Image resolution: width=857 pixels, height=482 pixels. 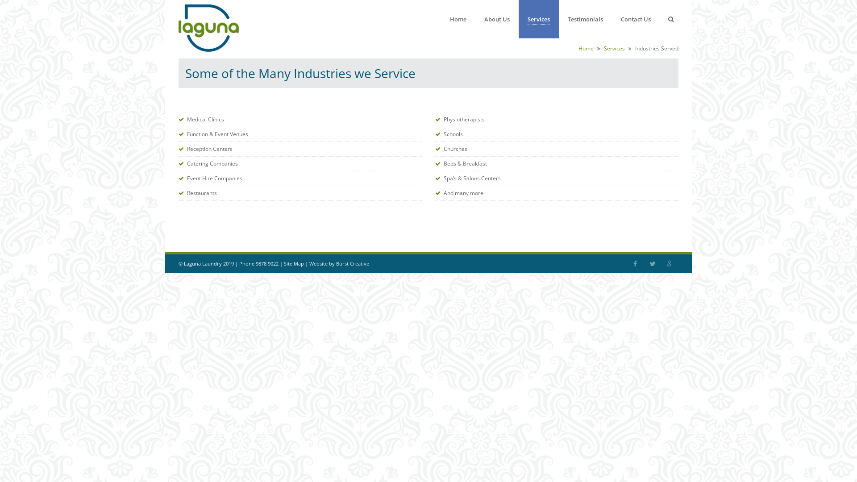 I want to click on Services, so click(x=614, y=48).